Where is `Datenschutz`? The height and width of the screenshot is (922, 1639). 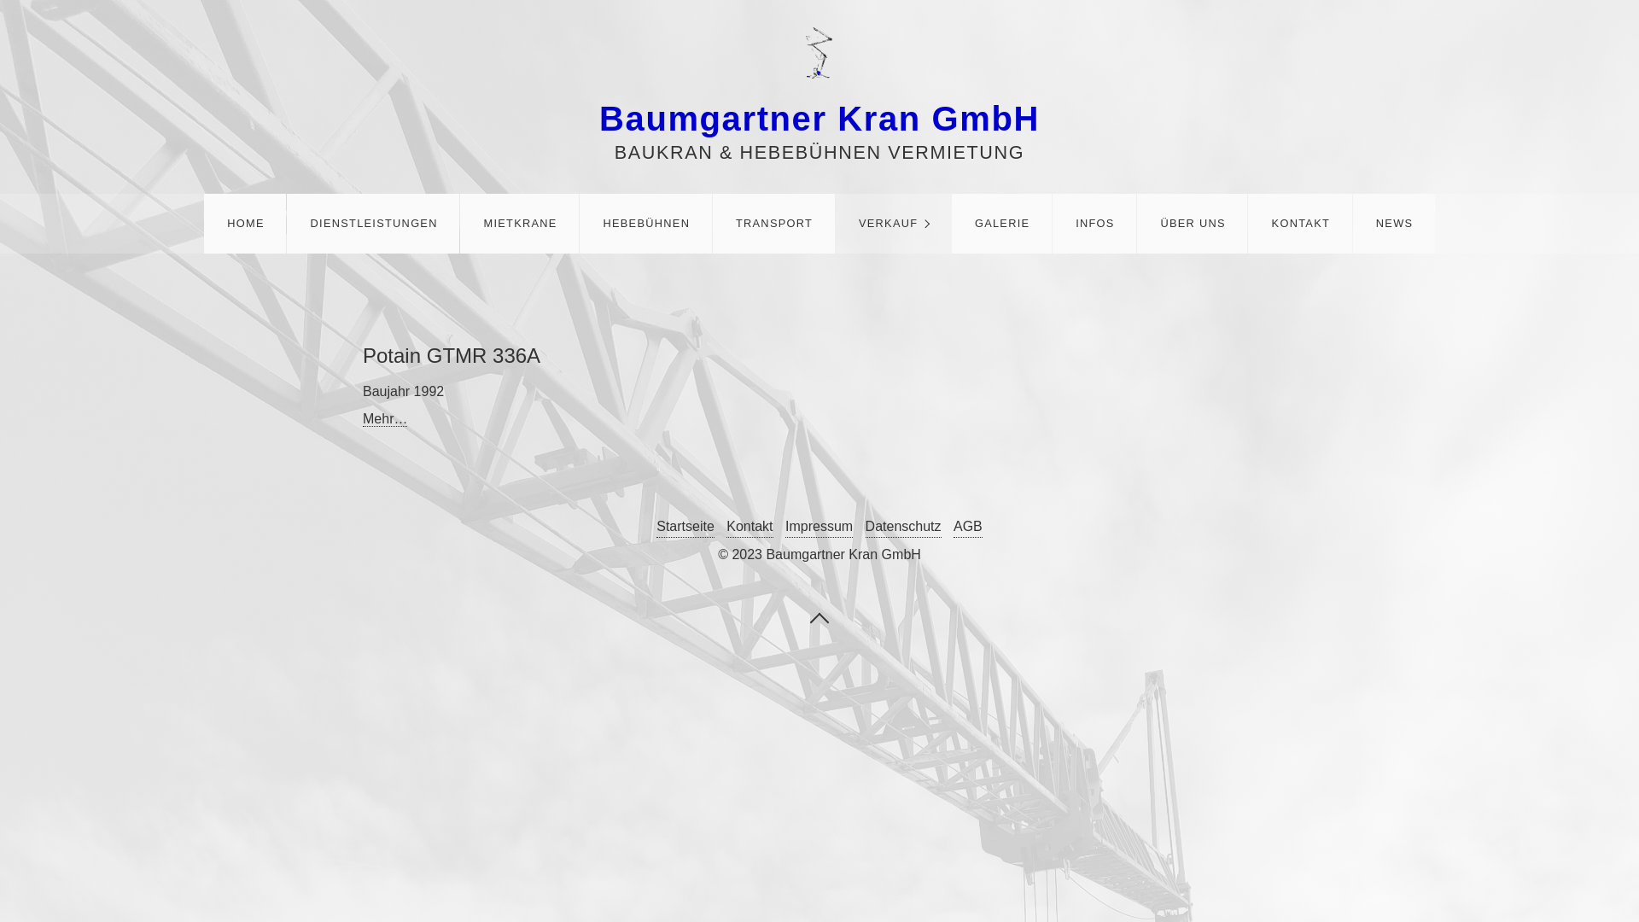 Datenschutz is located at coordinates (903, 528).